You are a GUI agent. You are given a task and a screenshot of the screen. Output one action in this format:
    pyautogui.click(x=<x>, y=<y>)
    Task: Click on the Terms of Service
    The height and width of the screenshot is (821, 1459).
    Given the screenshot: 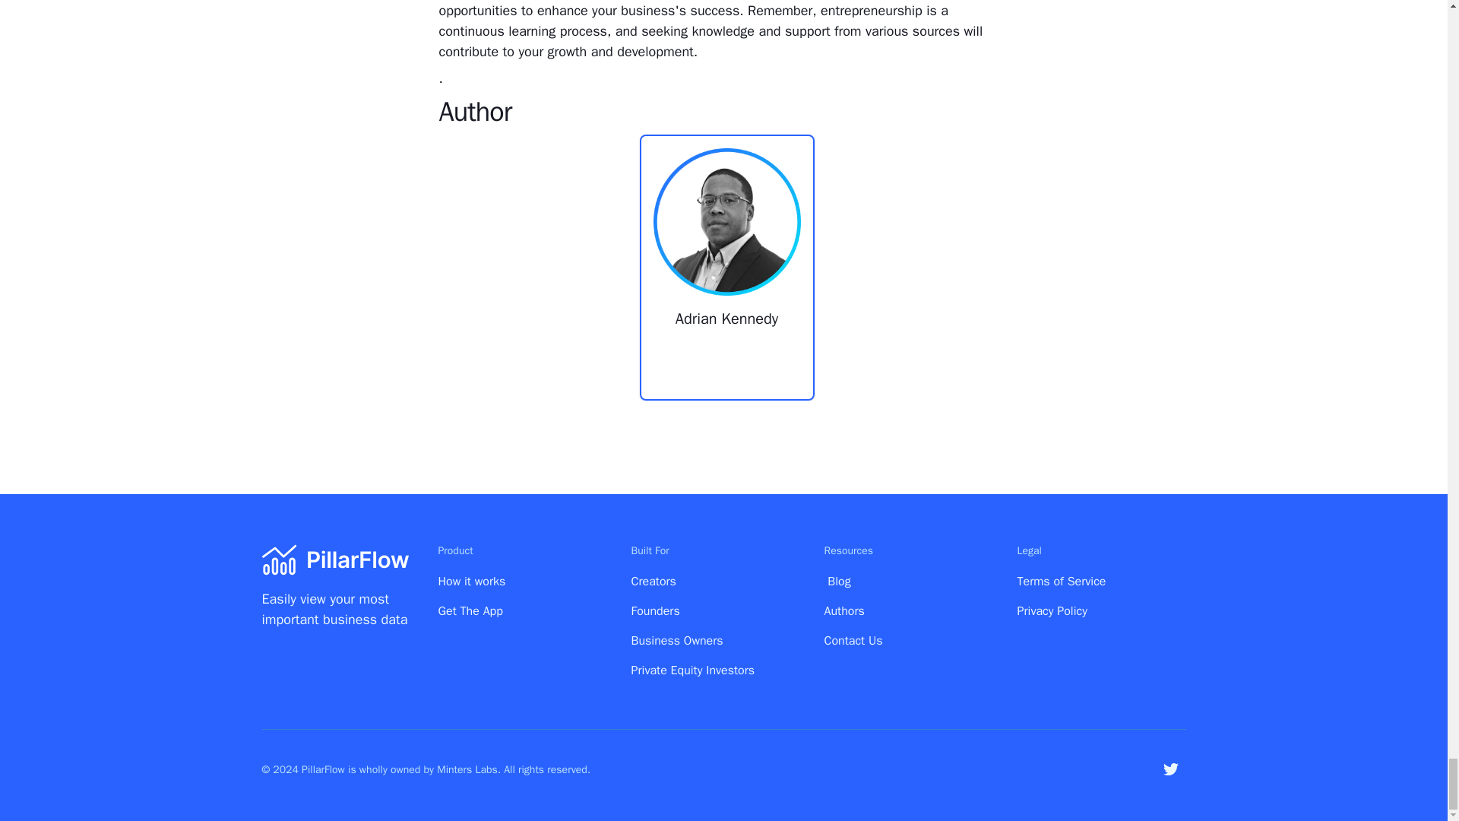 What is the action you would take?
    pyautogui.click(x=1061, y=582)
    